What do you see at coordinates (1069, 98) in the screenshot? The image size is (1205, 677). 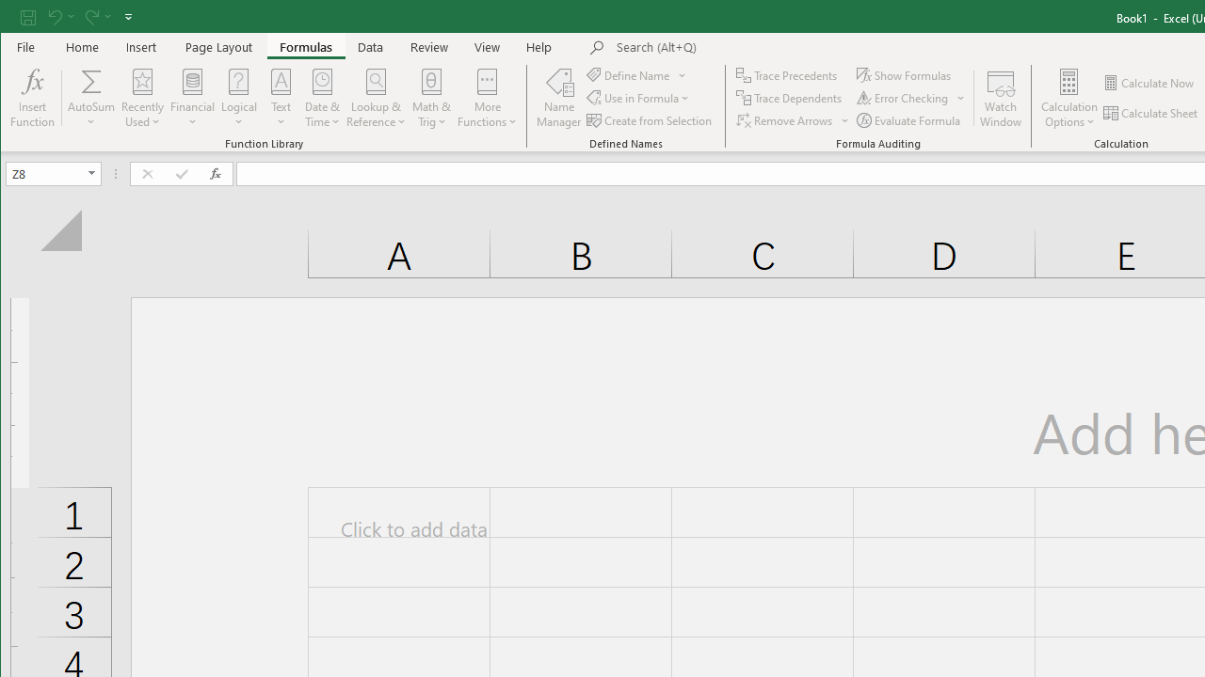 I see `Calculation Options` at bounding box center [1069, 98].